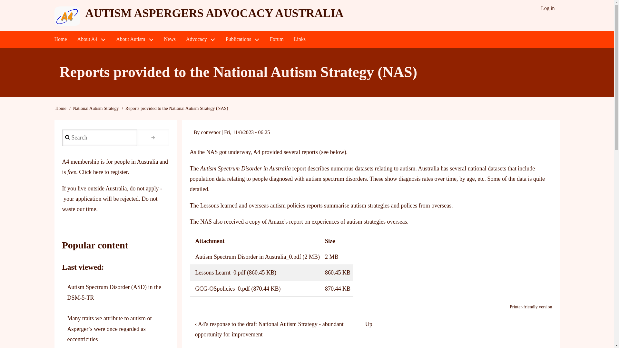  Describe the element at coordinates (96, 108) in the screenshot. I see `National Autism Strategy` at that location.